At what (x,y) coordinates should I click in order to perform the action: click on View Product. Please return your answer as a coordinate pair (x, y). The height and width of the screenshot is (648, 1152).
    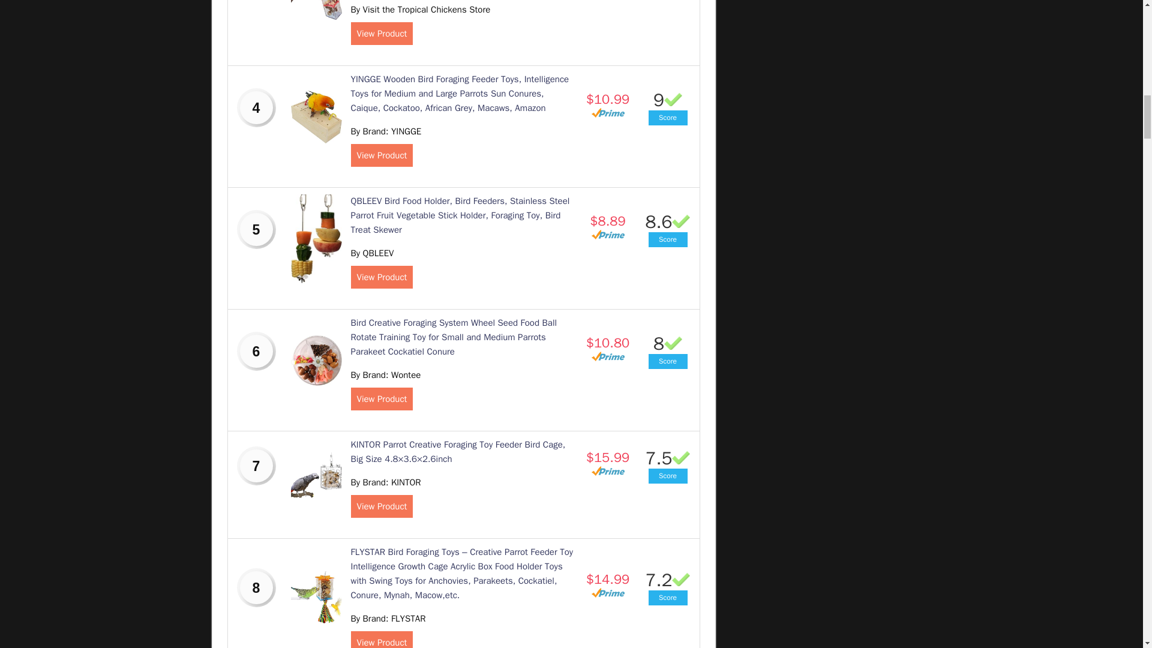
    Looking at the image, I should click on (381, 398).